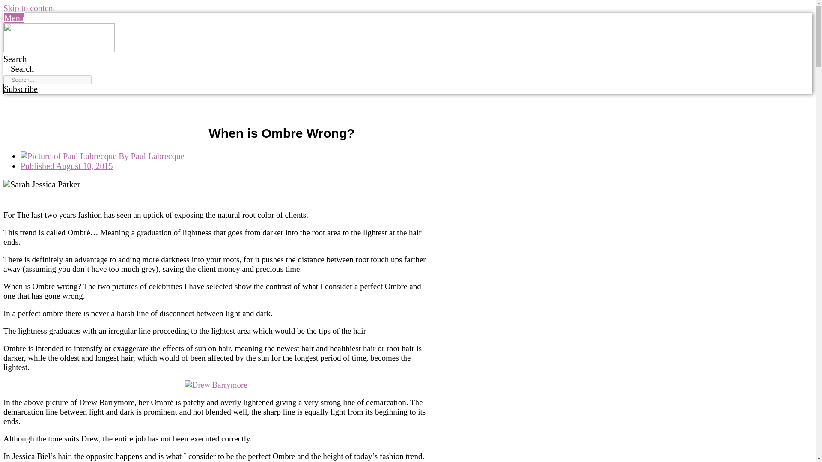 This screenshot has width=822, height=462. Describe the element at coordinates (67, 166) in the screenshot. I see `Published August 10, 2015` at that location.